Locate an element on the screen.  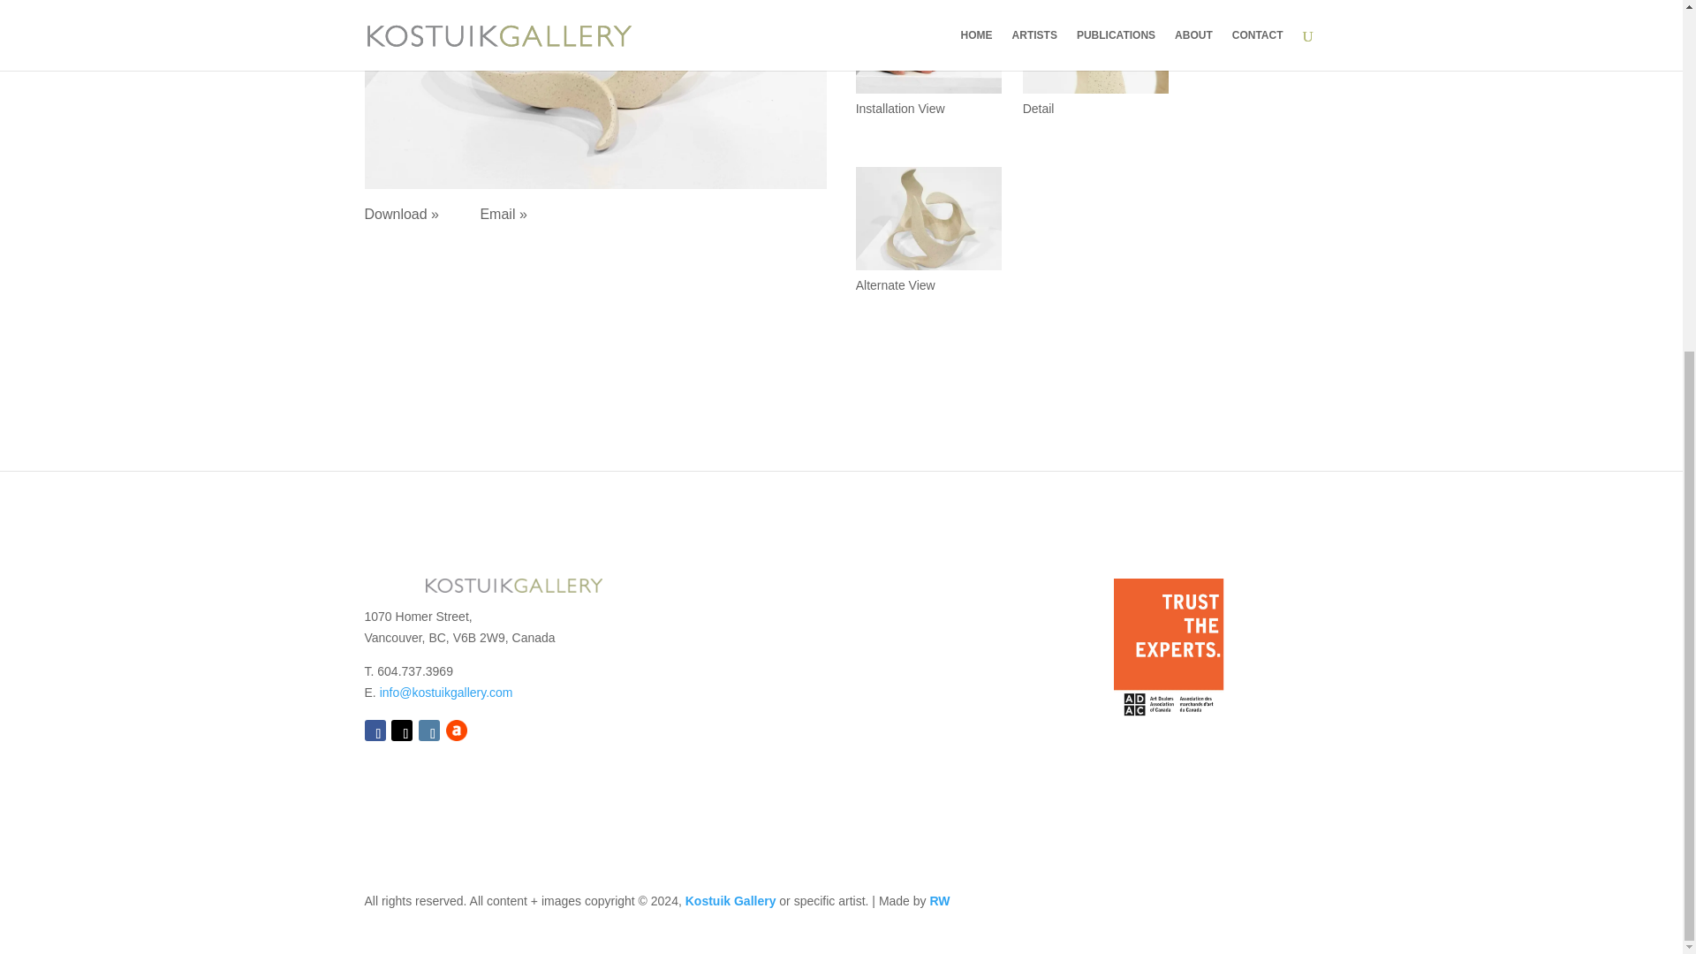
Follow on Twitter is located at coordinates (401, 731).